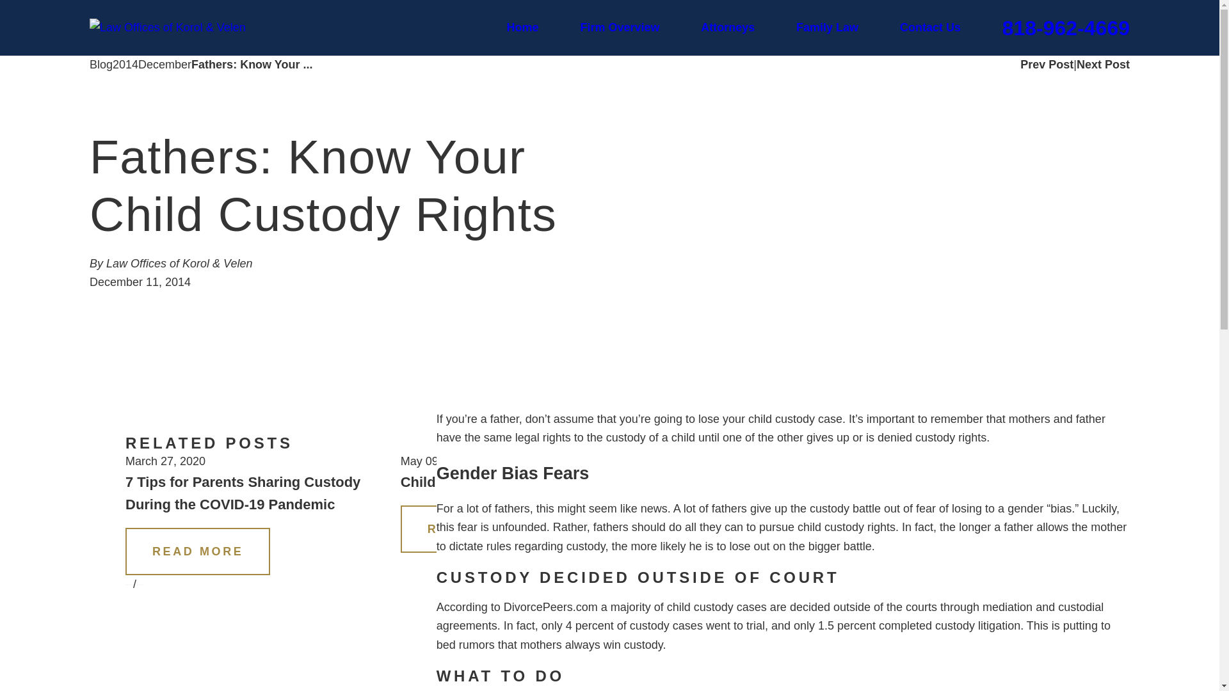 This screenshot has height=691, width=1229. Describe the element at coordinates (125, 65) in the screenshot. I see `2014` at that location.